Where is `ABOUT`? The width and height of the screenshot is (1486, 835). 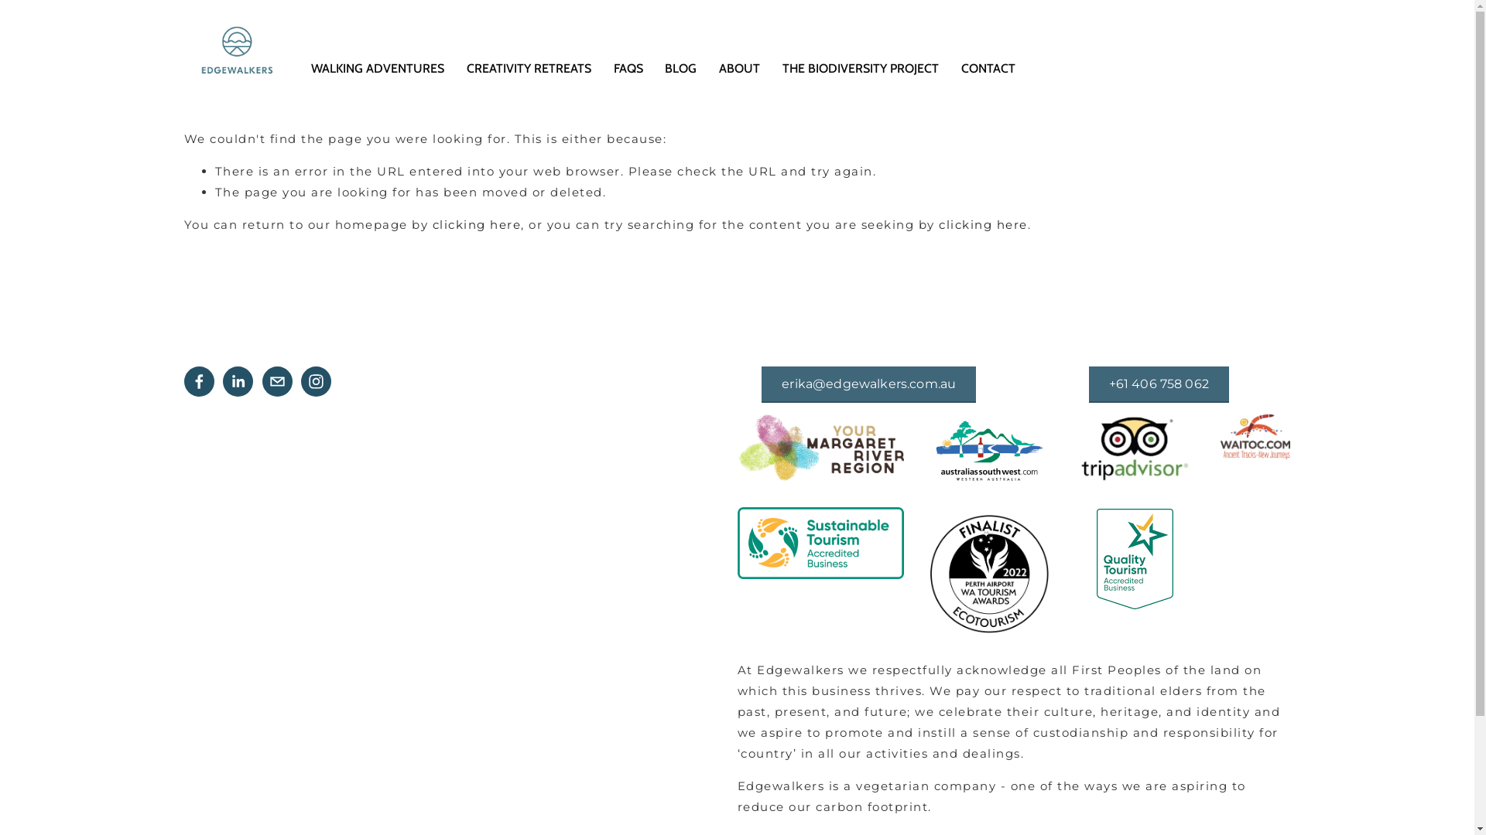 ABOUT is located at coordinates (740, 68).